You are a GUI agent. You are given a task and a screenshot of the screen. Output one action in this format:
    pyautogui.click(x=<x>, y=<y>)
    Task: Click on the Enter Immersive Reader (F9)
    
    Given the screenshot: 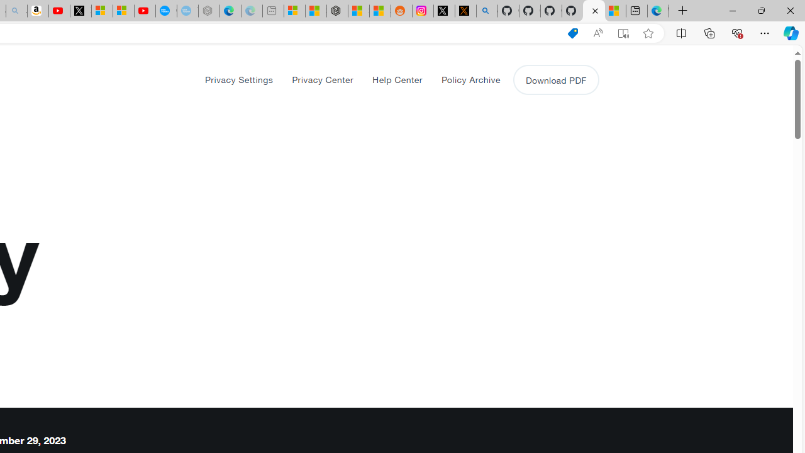 What is the action you would take?
    pyautogui.click(x=623, y=33)
    